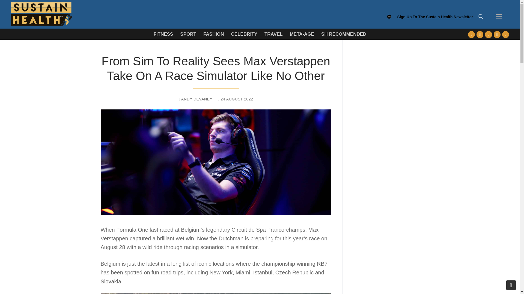 Image resolution: width=524 pixels, height=294 pixels. What do you see at coordinates (244, 34) in the screenshot?
I see `CELEBRITY` at bounding box center [244, 34].